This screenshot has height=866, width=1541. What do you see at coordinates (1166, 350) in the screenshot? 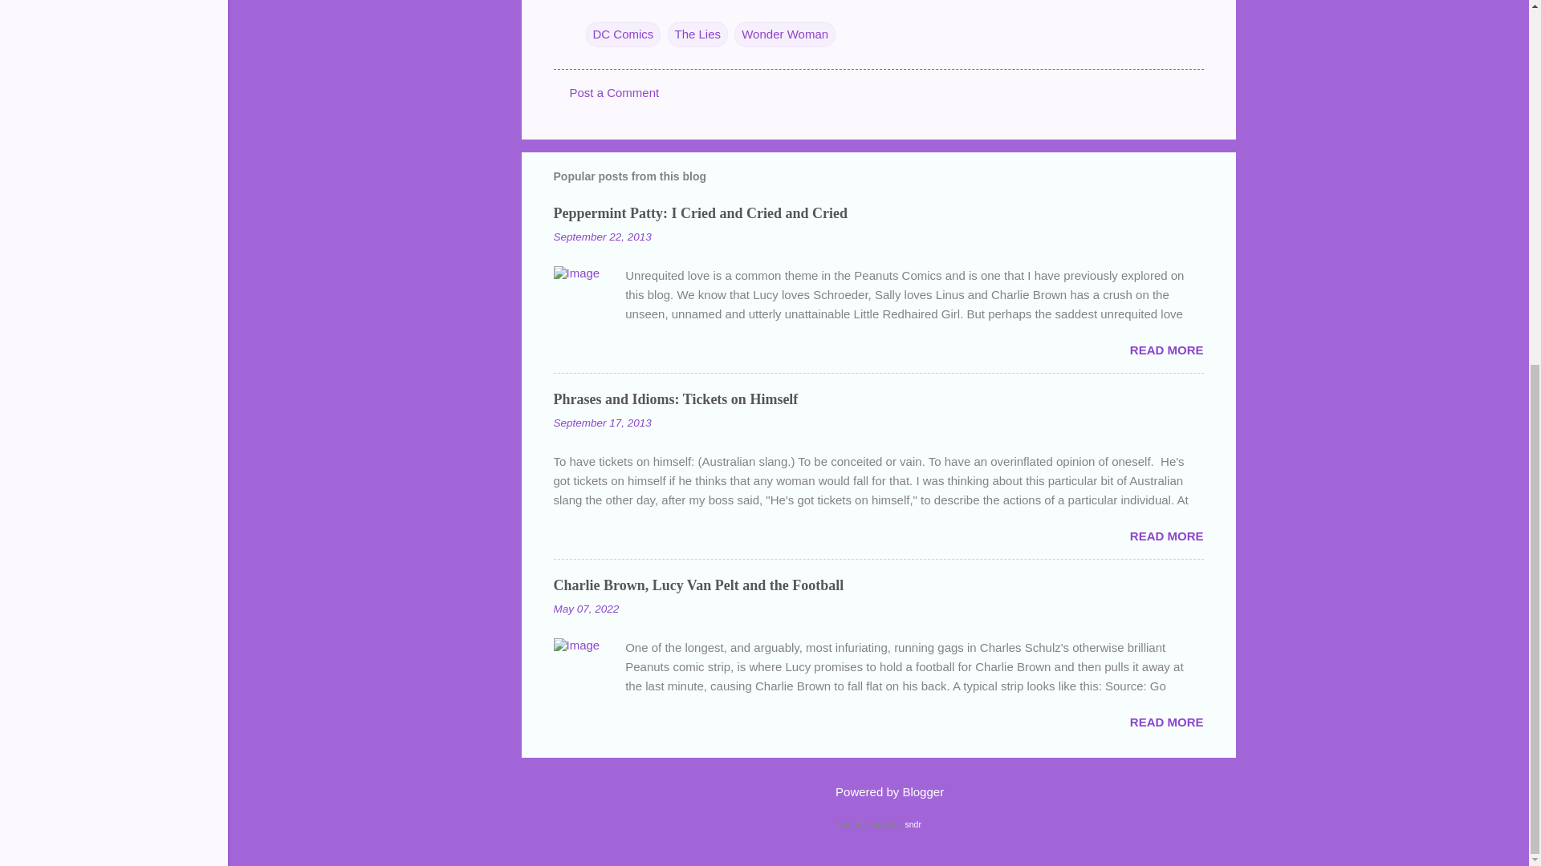
I see `READ MORE` at bounding box center [1166, 350].